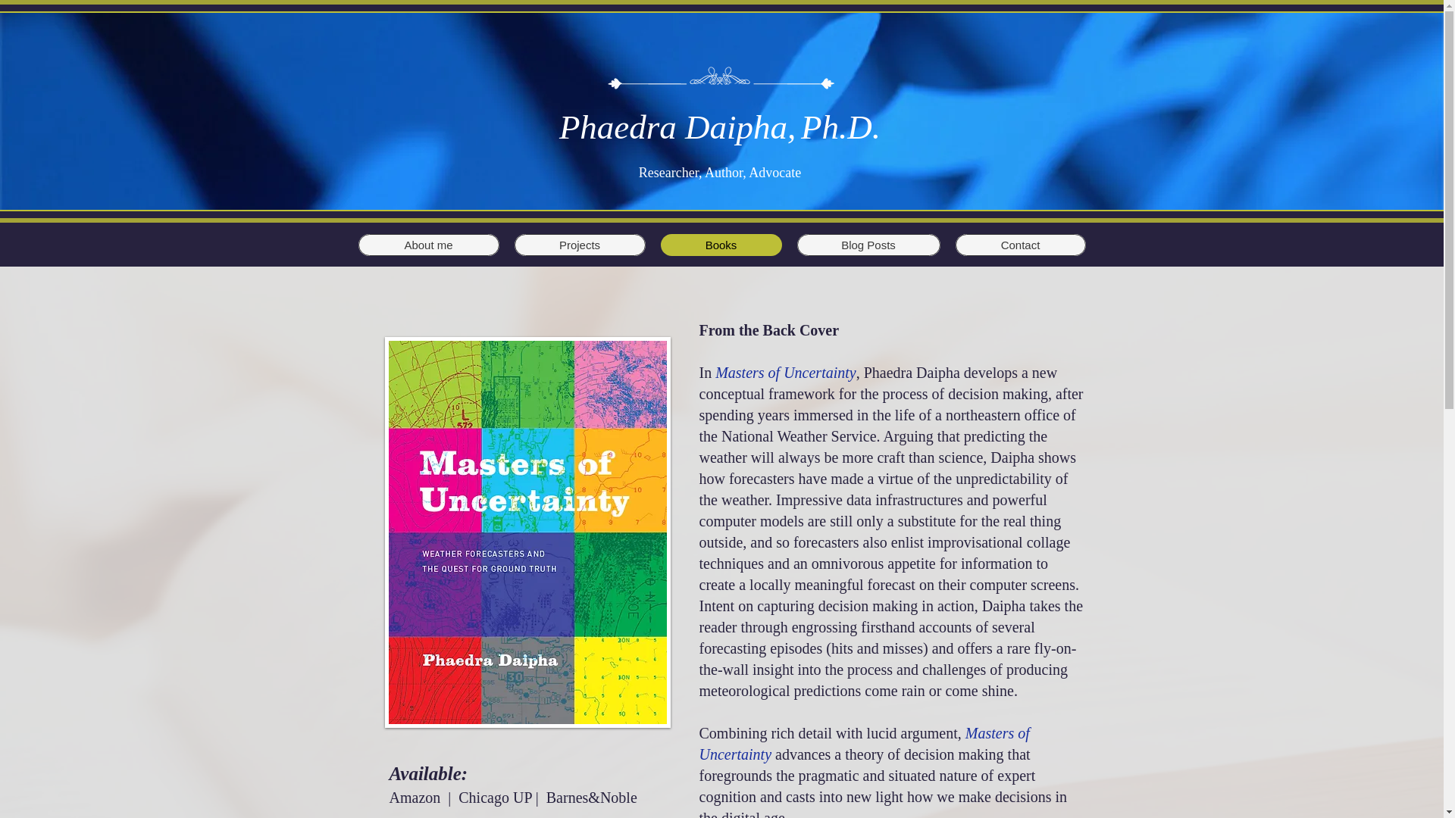 The width and height of the screenshot is (1455, 818). Describe the element at coordinates (494, 797) in the screenshot. I see `Chicago UP` at that location.